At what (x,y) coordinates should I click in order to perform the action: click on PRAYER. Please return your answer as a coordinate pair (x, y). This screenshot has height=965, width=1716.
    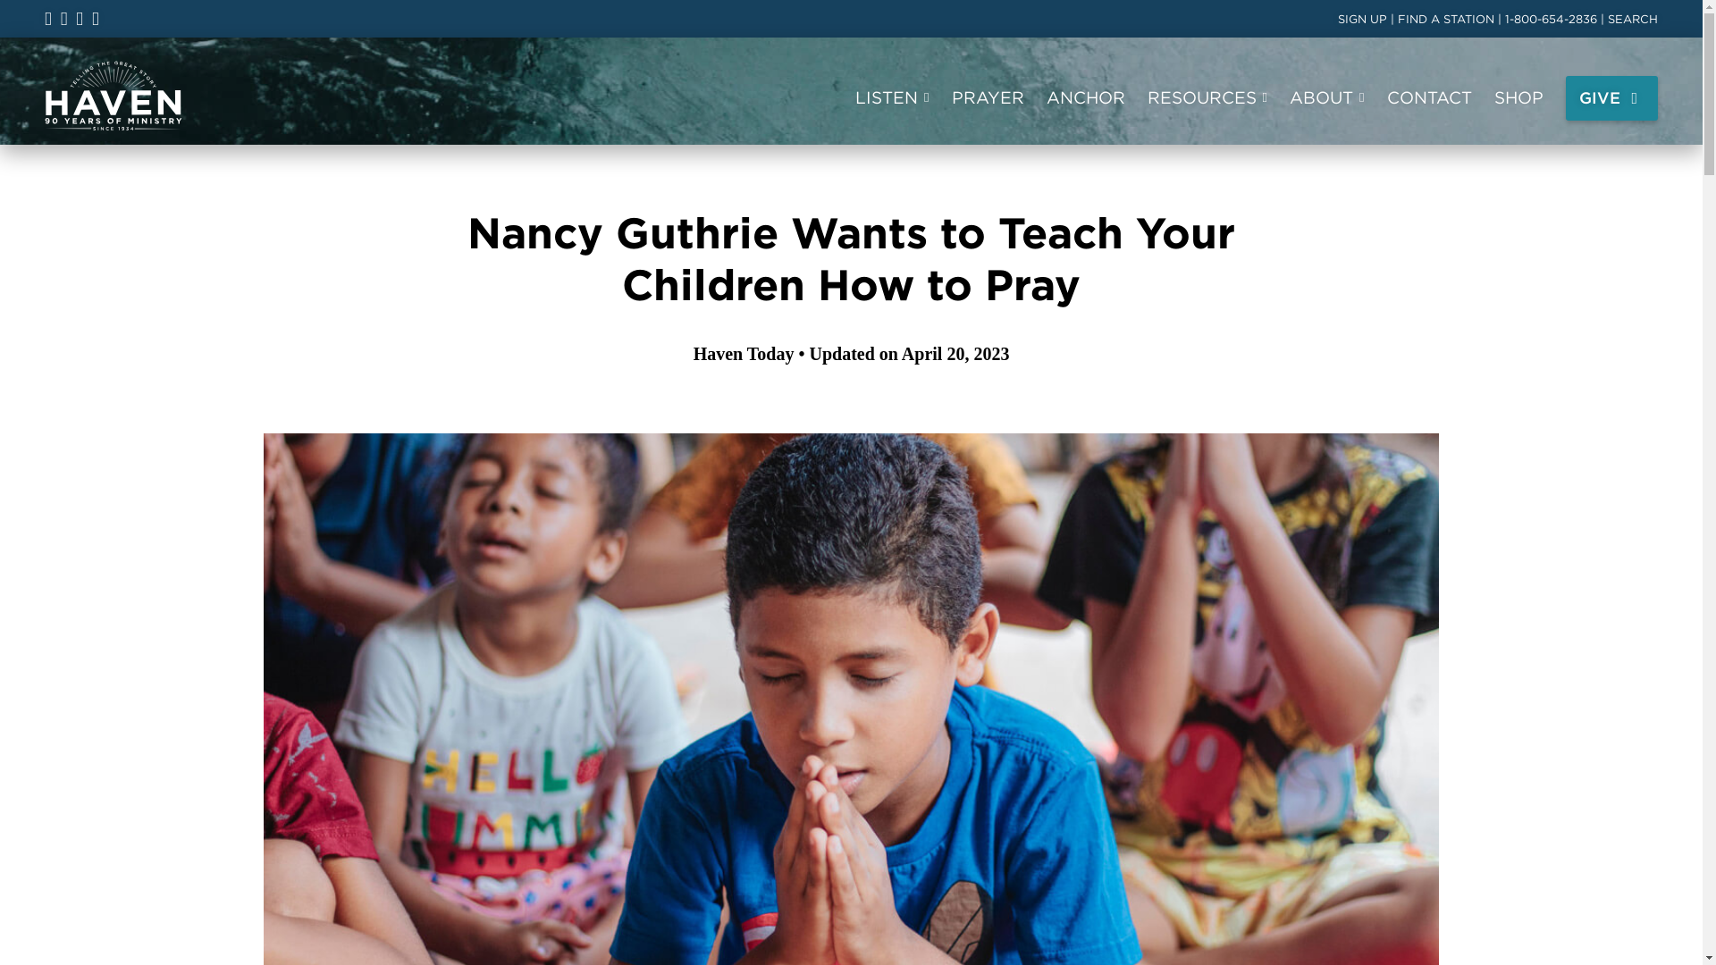
    Looking at the image, I should click on (988, 98).